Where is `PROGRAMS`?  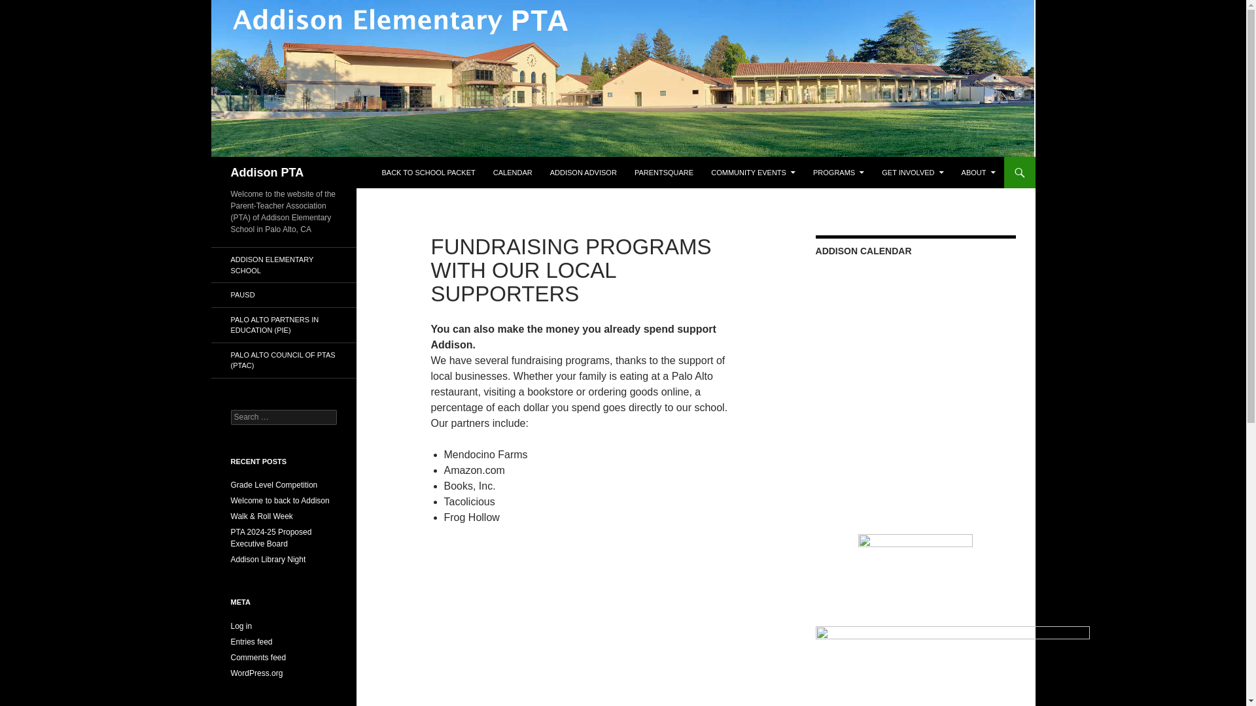 PROGRAMS is located at coordinates (838, 173).